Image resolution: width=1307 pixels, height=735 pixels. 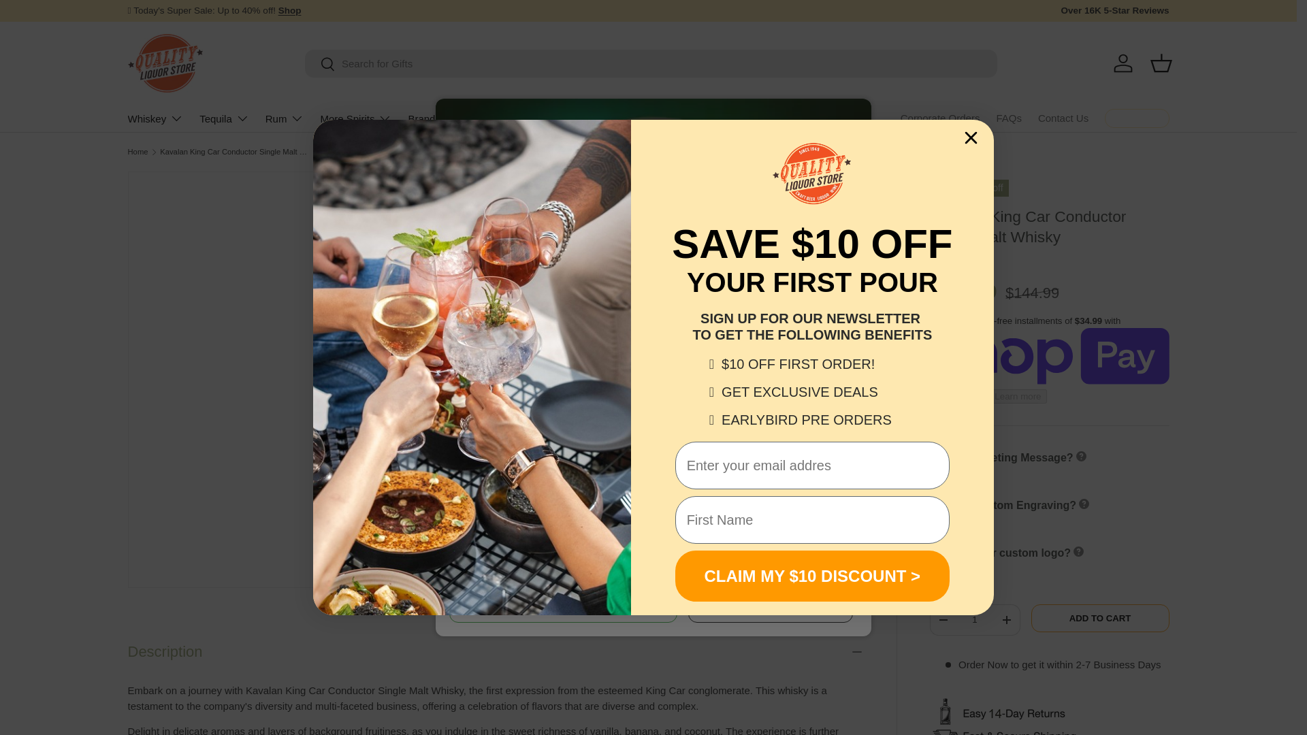 I want to click on Log in, so click(x=1123, y=63).